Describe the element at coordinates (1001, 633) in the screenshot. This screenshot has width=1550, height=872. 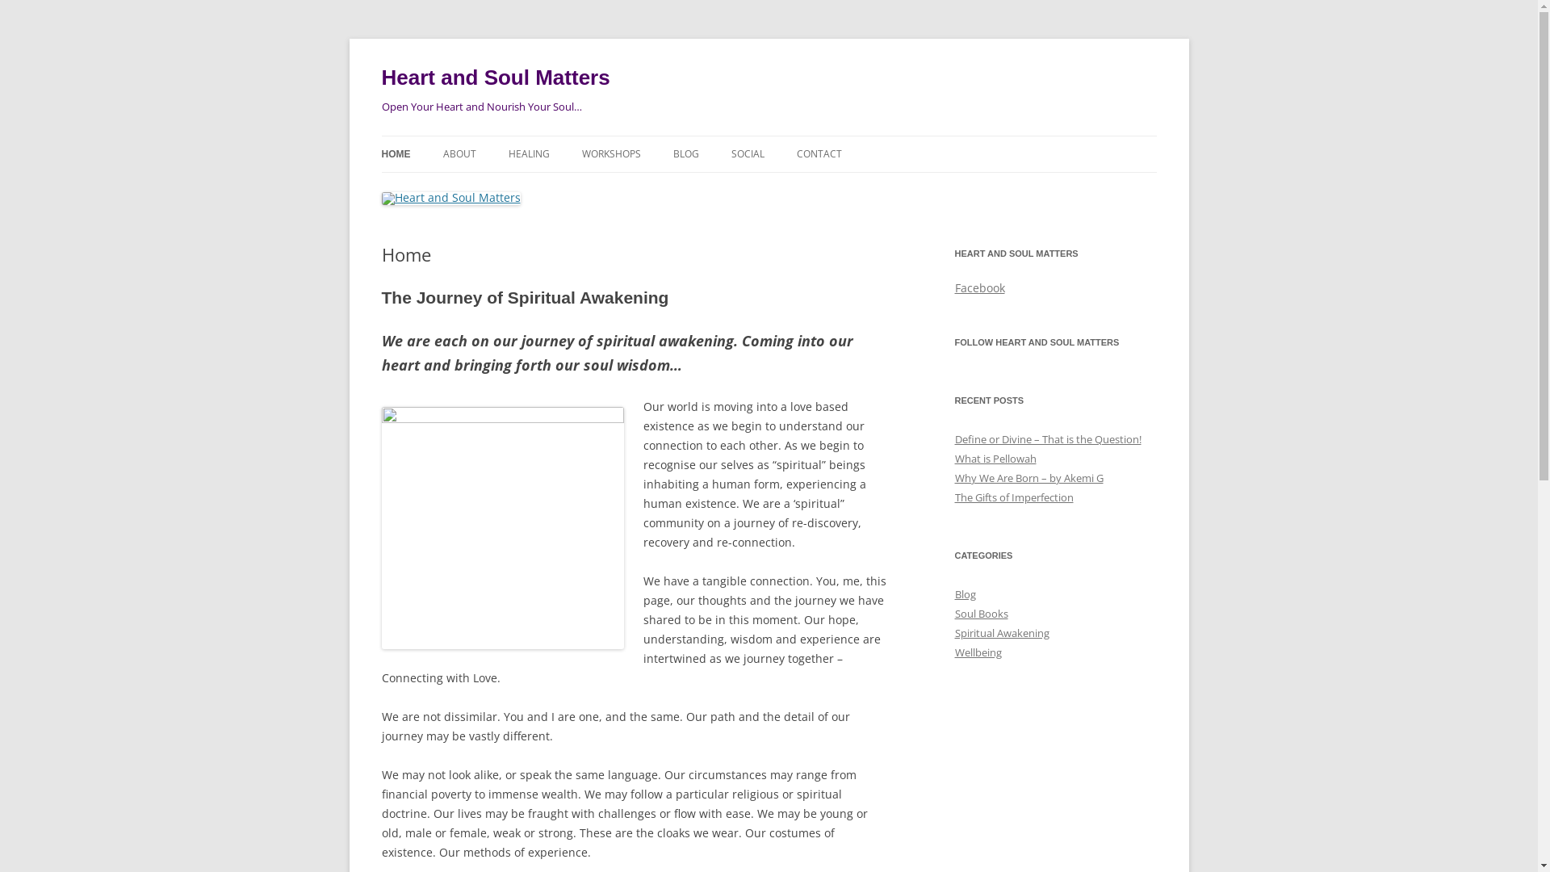
I see `Spiritual Awakening` at that location.